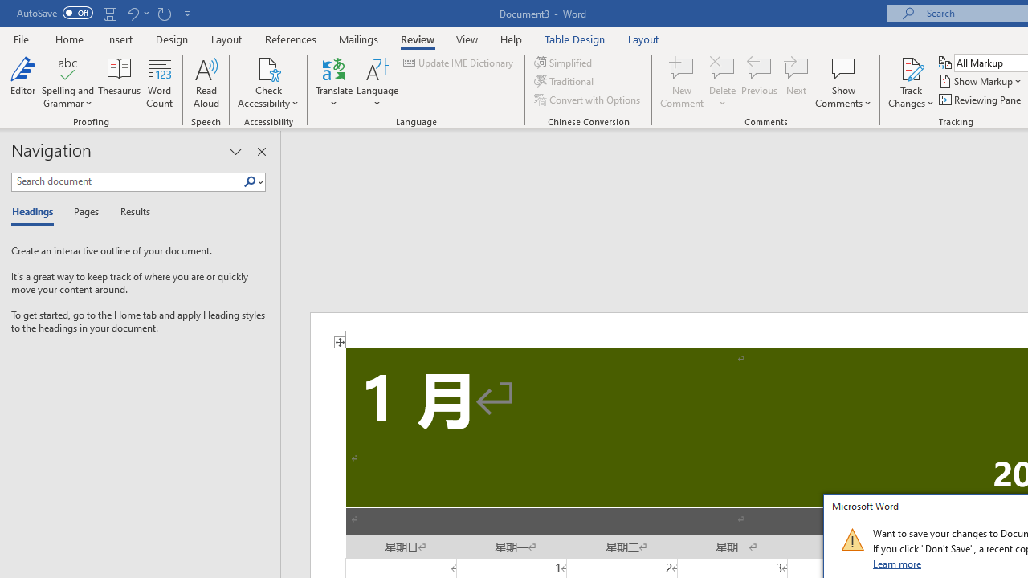  Describe the element at coordinates (69, 39) in the screenshot. I see `Home` at that location.